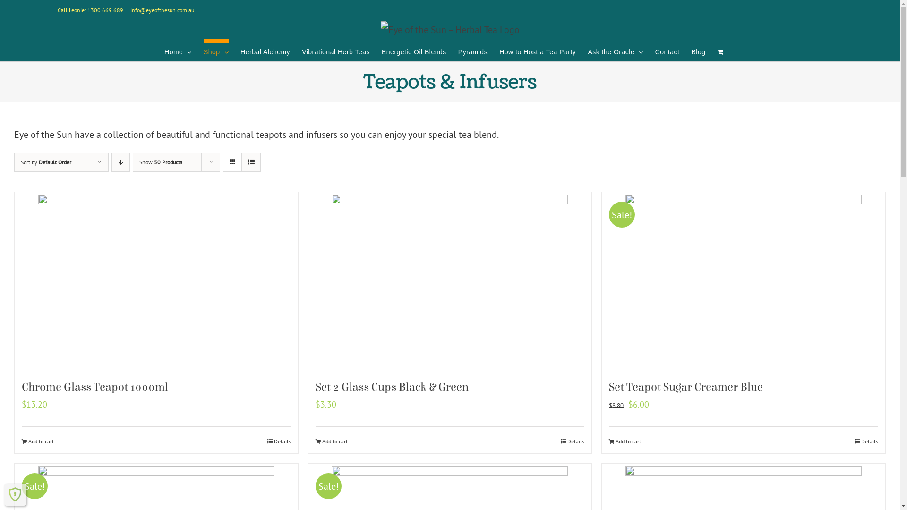 The height and width of the screenshot is (510, 907). Describe the element at coordinates (95, 387) in the screenshot. I see `Chrome Glass Teapot 1000ml` at that location.